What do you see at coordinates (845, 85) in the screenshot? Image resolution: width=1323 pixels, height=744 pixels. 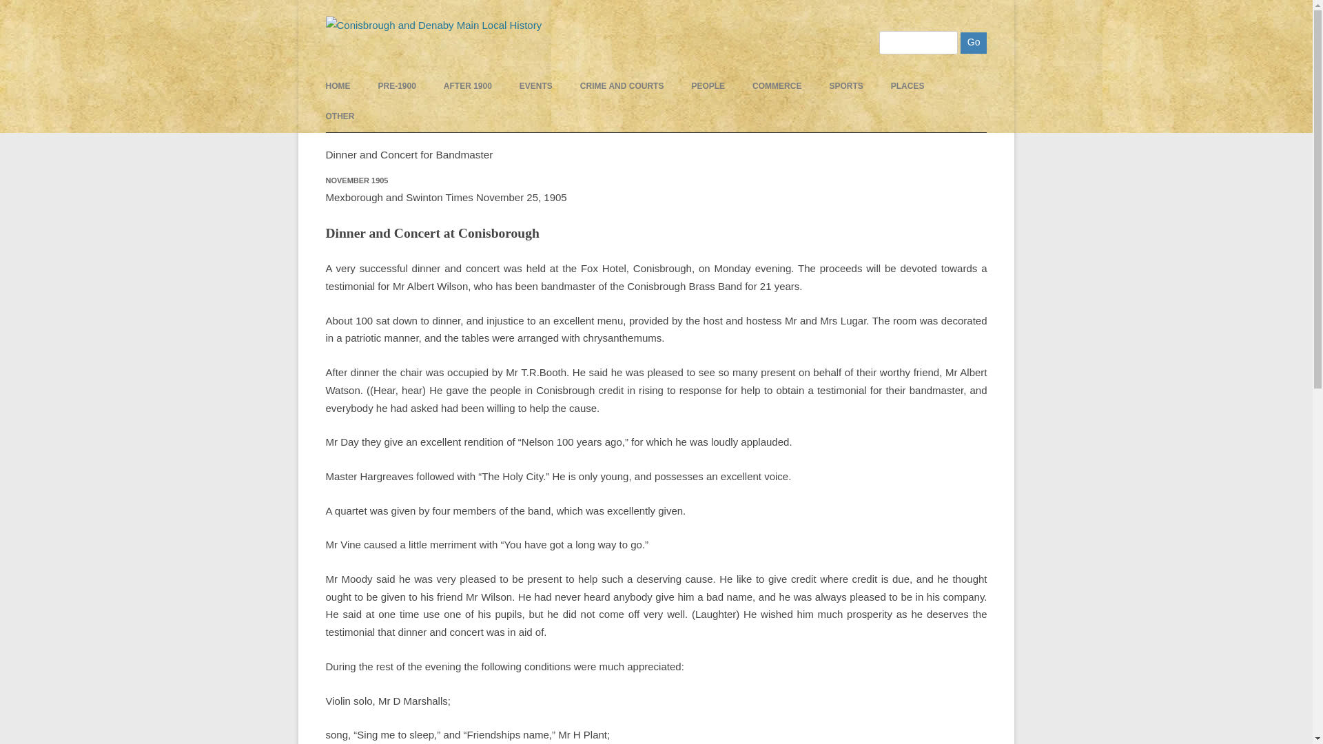 I see `SPORTS` at bounding box center [845, 85].